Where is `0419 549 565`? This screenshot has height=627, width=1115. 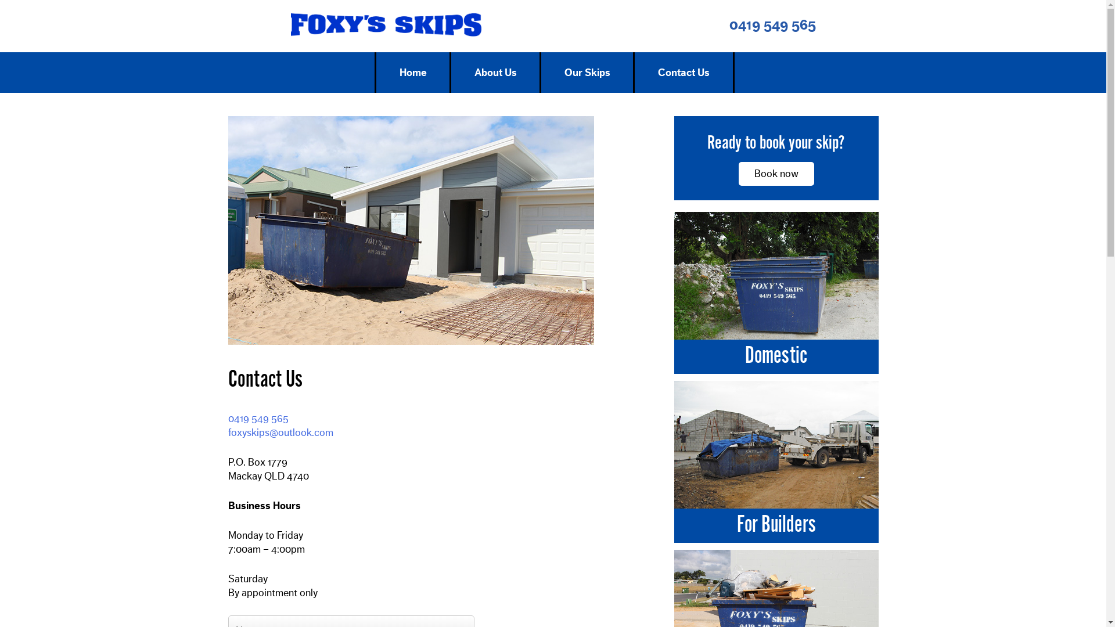 0419 549 565 is located at coordinates (258, 419).